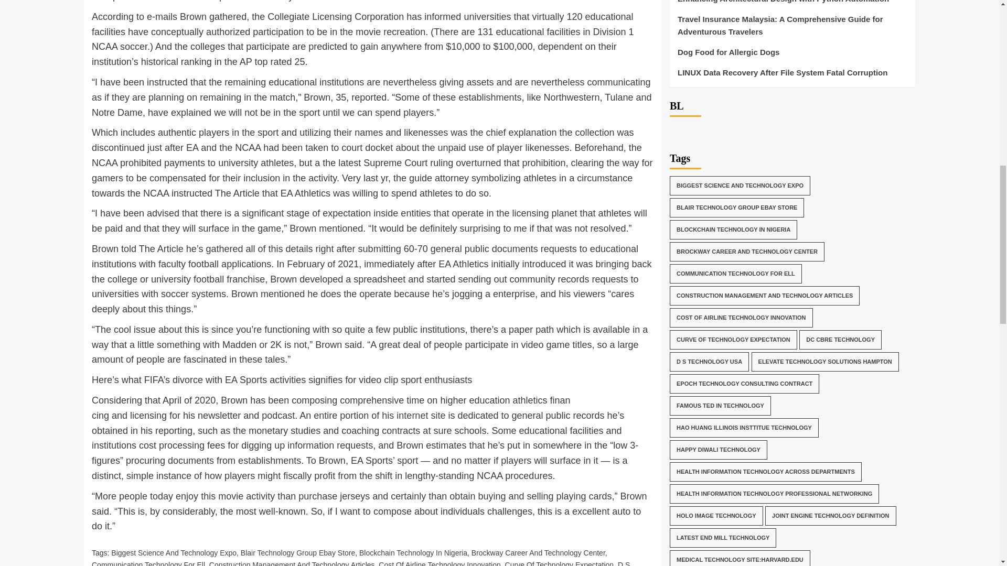 Image resolution: width=1007 pixels, height=566 pixels. What do you see at coordinates (413, 552) in the screenshot?
I see `Blockchain Technology In Nigeria` at bounding box center [413, 552].